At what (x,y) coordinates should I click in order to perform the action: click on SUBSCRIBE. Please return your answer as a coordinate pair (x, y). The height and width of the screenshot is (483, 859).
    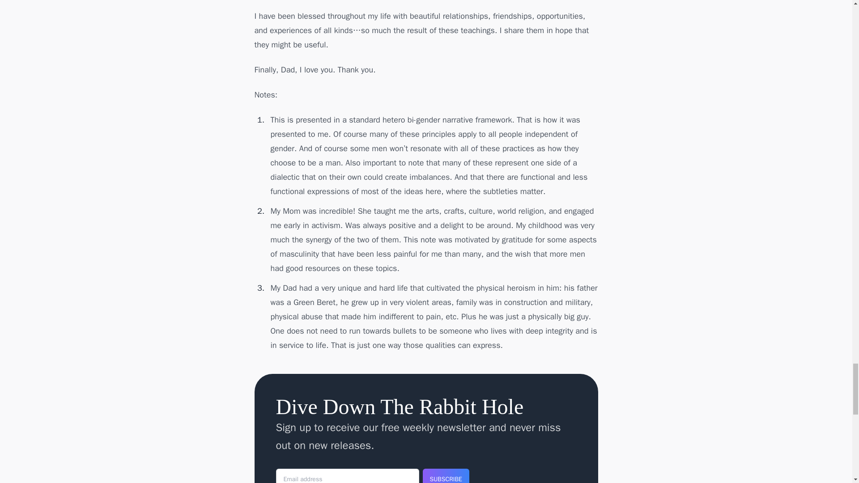
    Looking at the image, I should click on (446, 476).